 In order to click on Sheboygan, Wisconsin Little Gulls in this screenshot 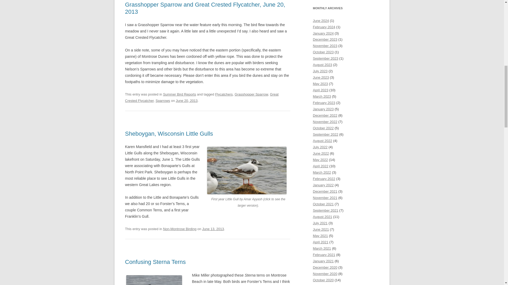, I will do `click(169, 134)`.